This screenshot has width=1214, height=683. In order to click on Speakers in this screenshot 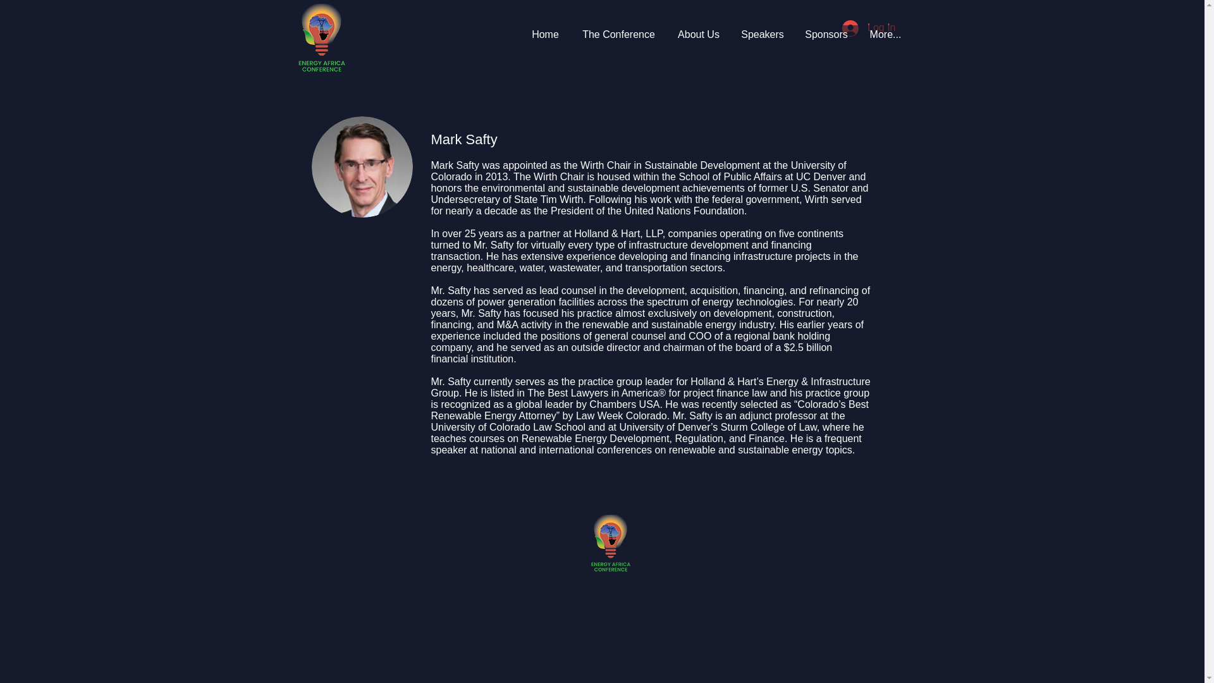, I will do `click(762, 34)`.